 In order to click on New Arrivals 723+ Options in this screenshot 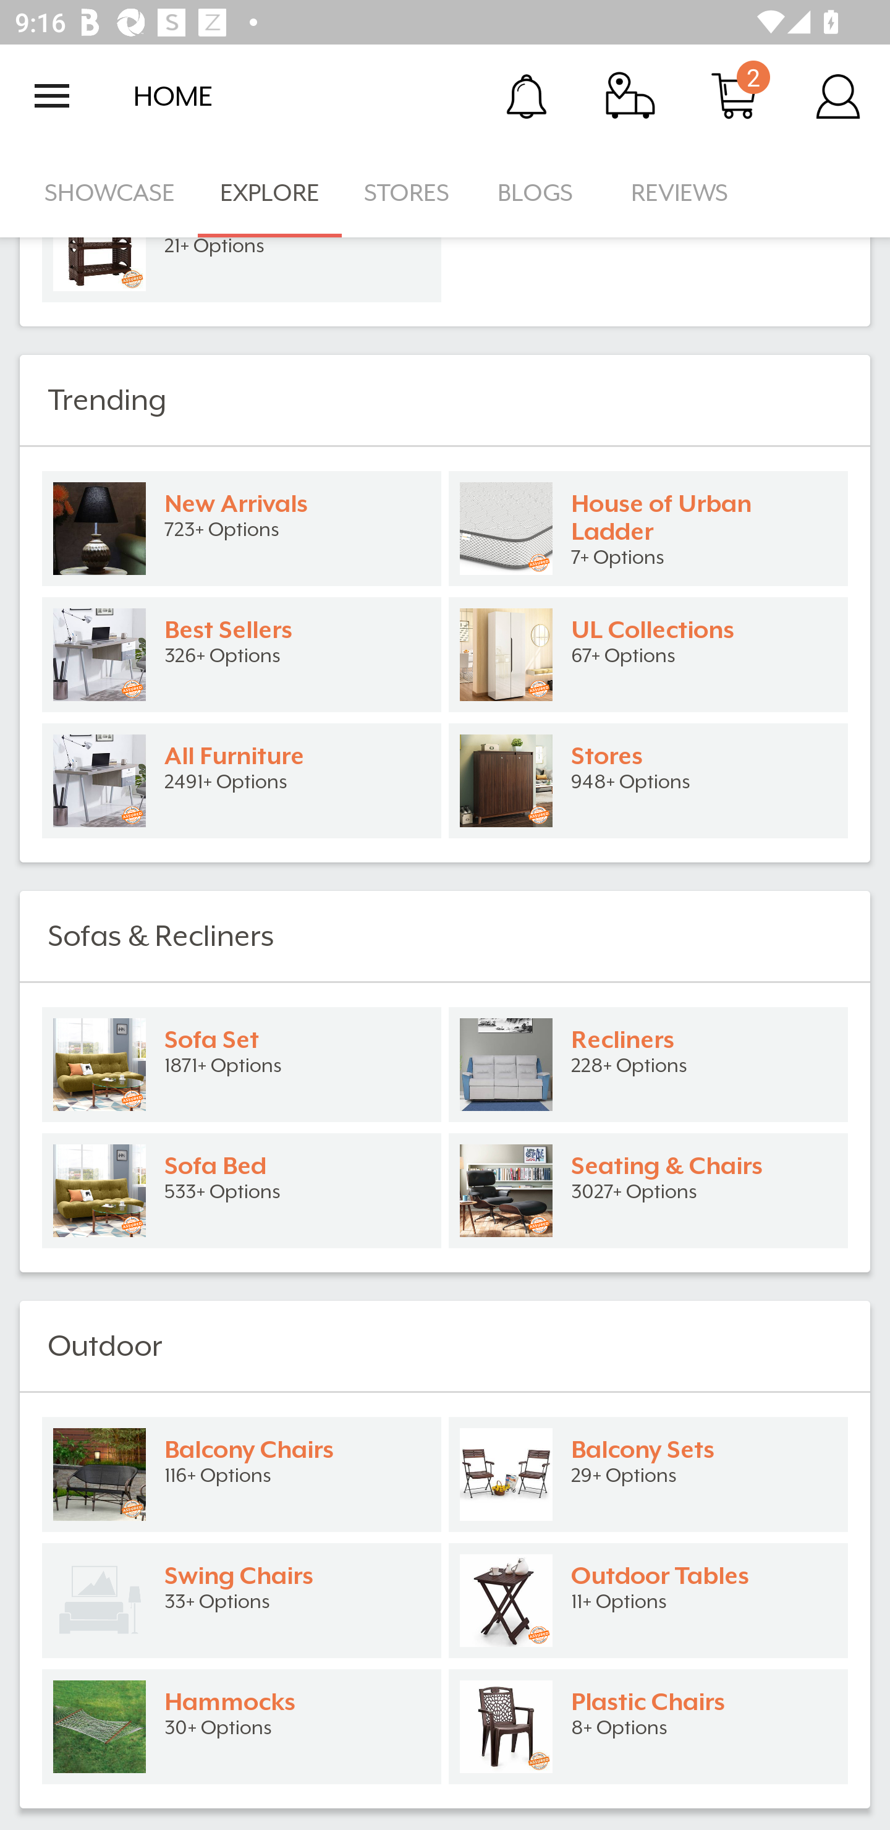, I will do `click(241, 528)`.